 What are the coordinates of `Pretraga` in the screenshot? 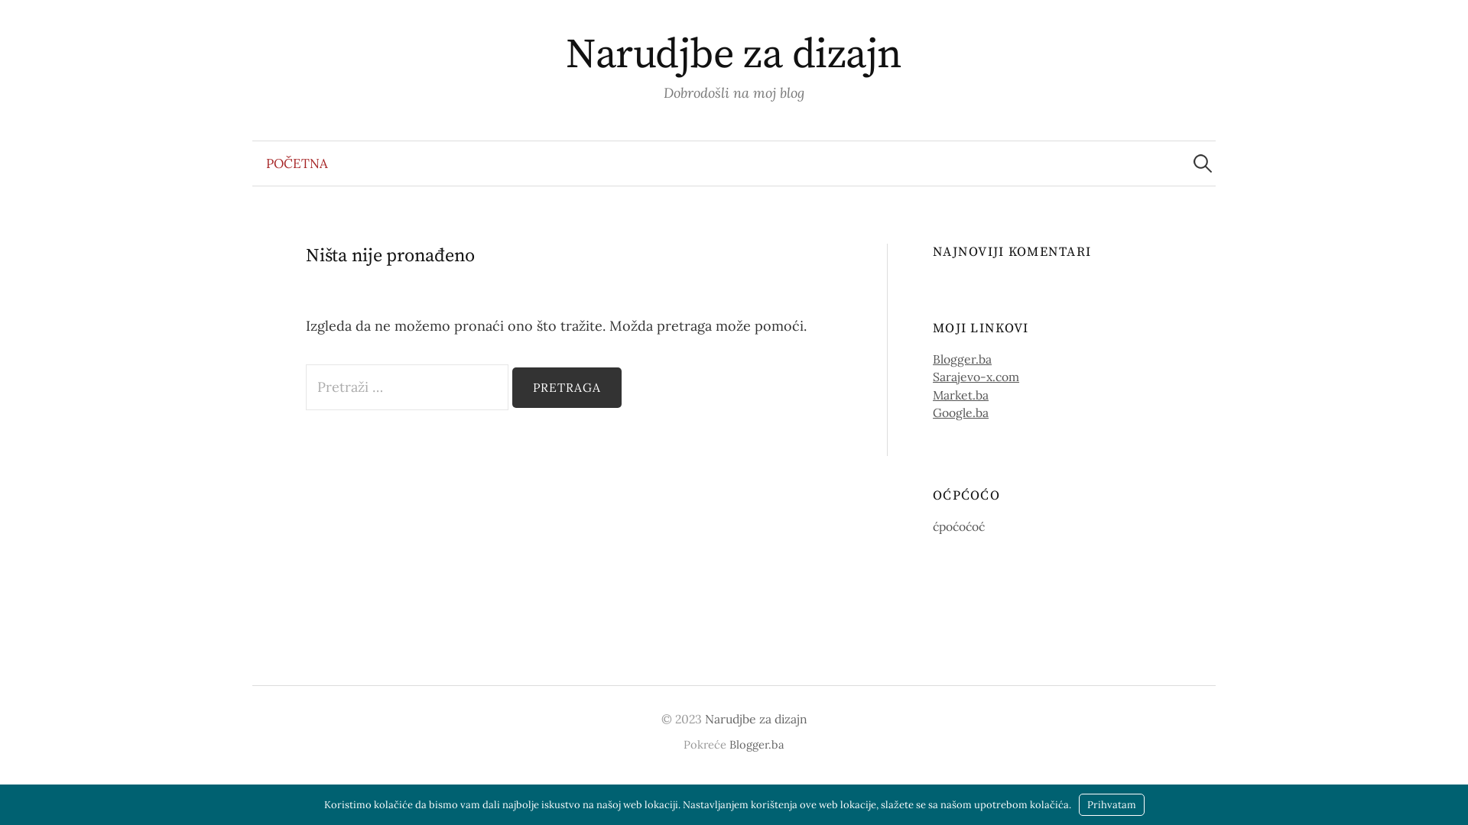 It's located at (567, 388).